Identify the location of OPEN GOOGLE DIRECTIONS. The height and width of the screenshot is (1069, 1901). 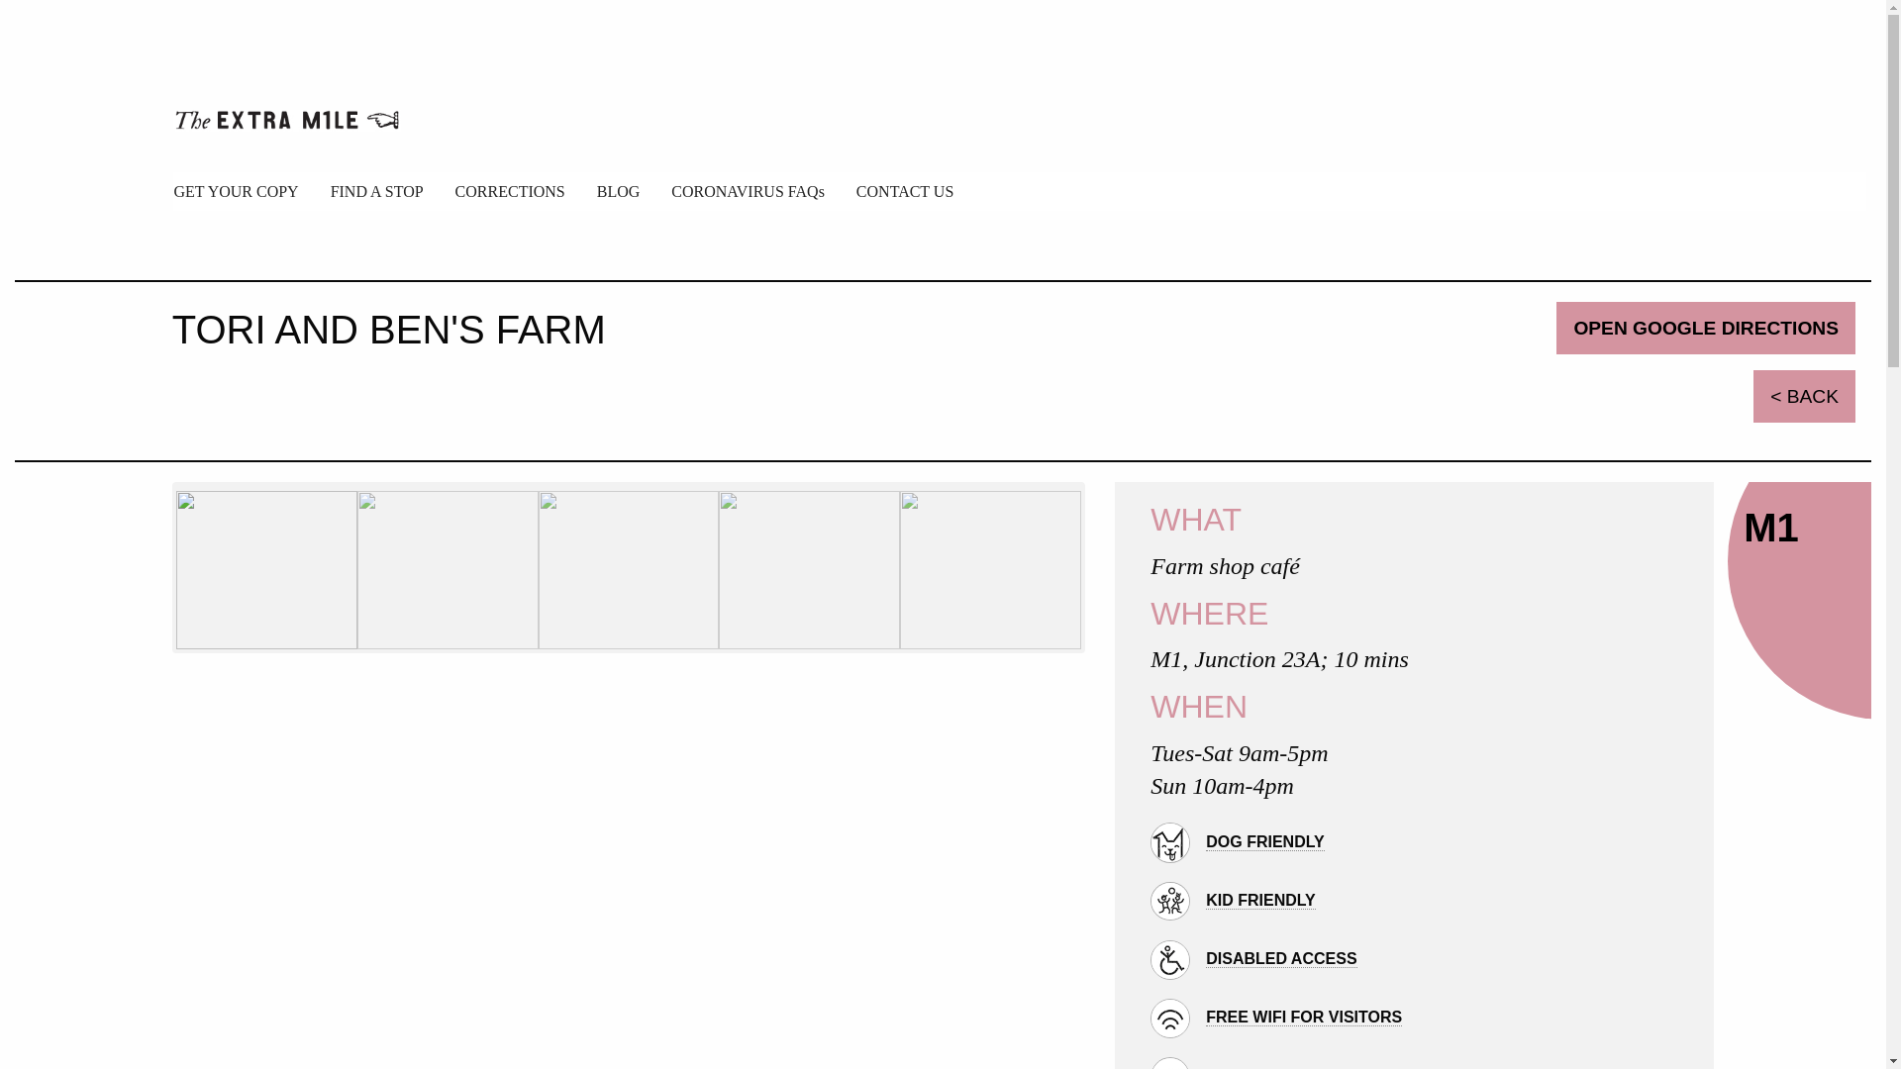
(1705, 327).